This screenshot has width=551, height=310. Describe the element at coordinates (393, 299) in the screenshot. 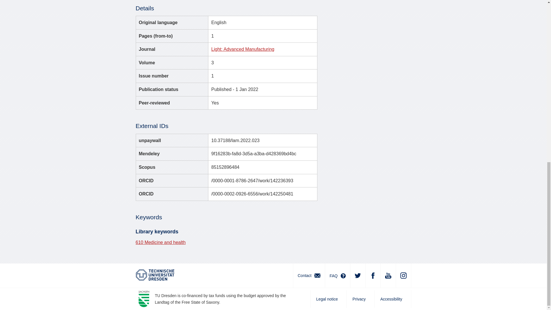

I see `Accessibility` at that location.